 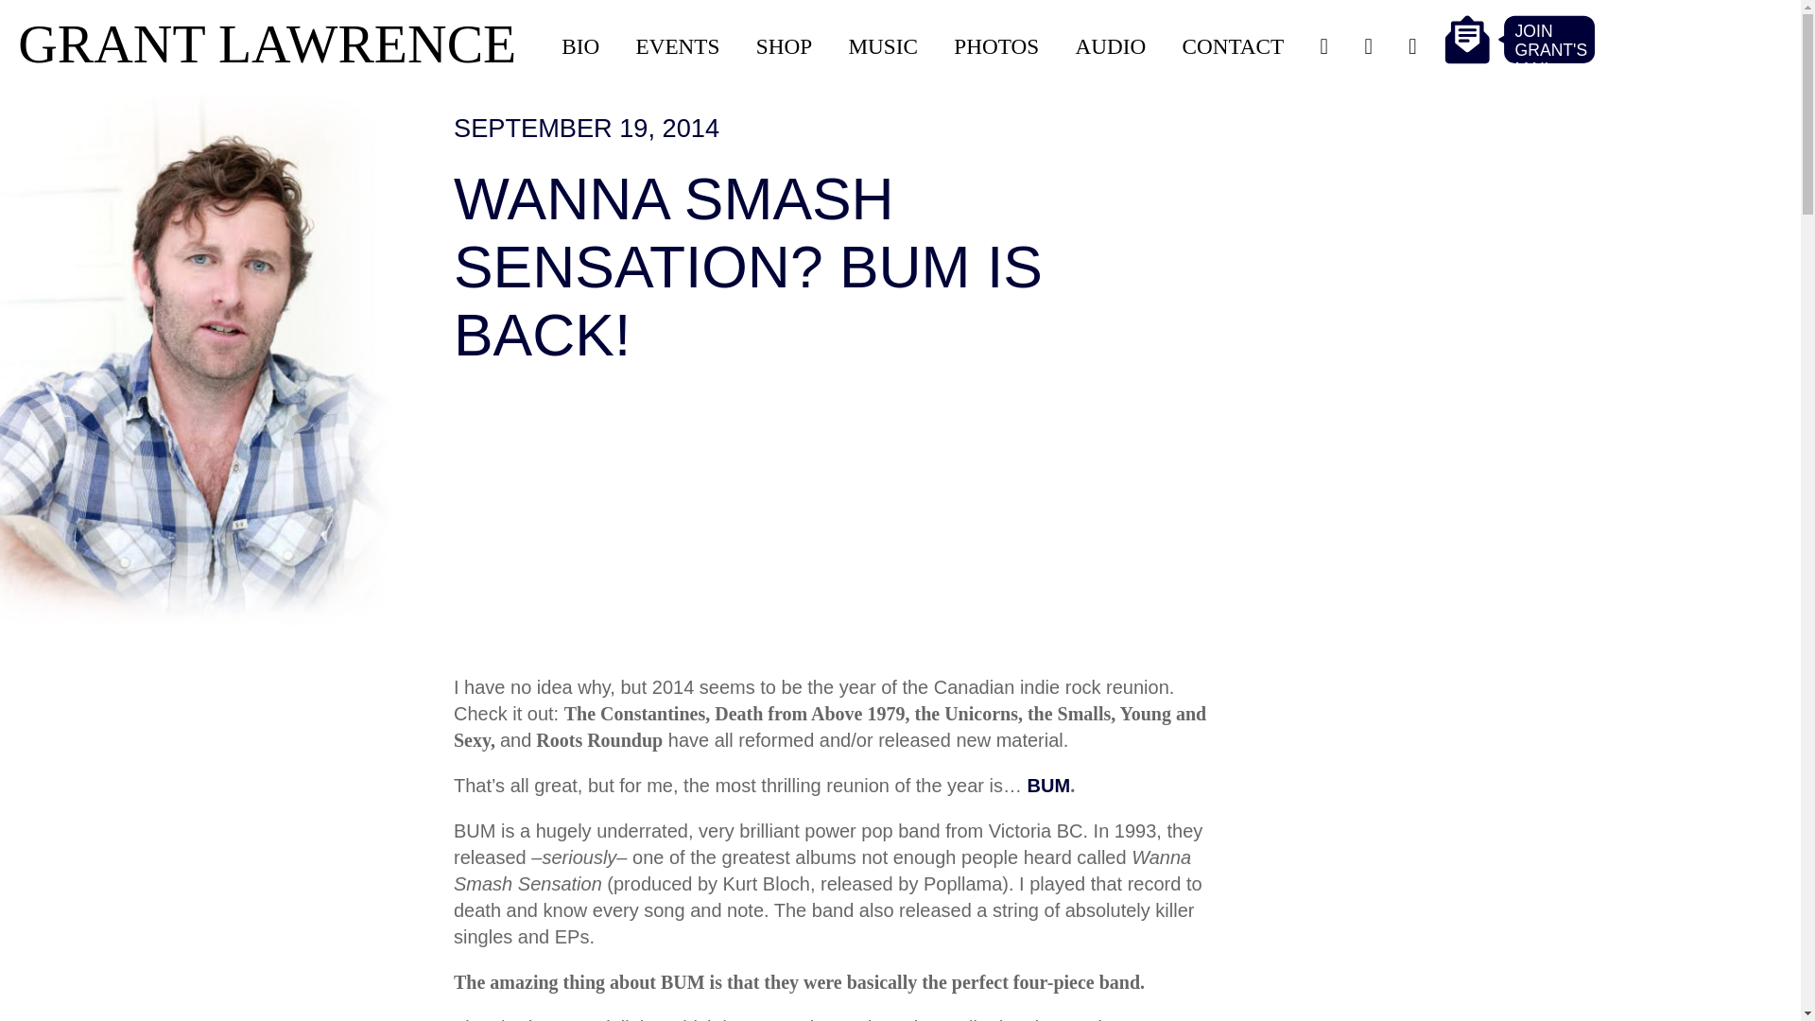 What do you see at coordinates (1110, 47) in the screenshot?
I see `AUDIO` at bounding box center [1110, 47].